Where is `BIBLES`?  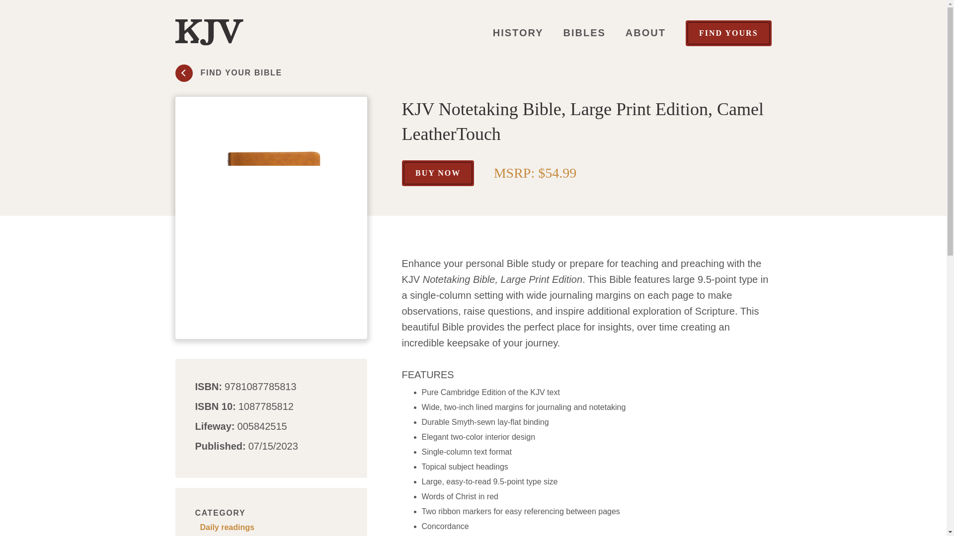 BIBLES is located at coordinates (518, 33).